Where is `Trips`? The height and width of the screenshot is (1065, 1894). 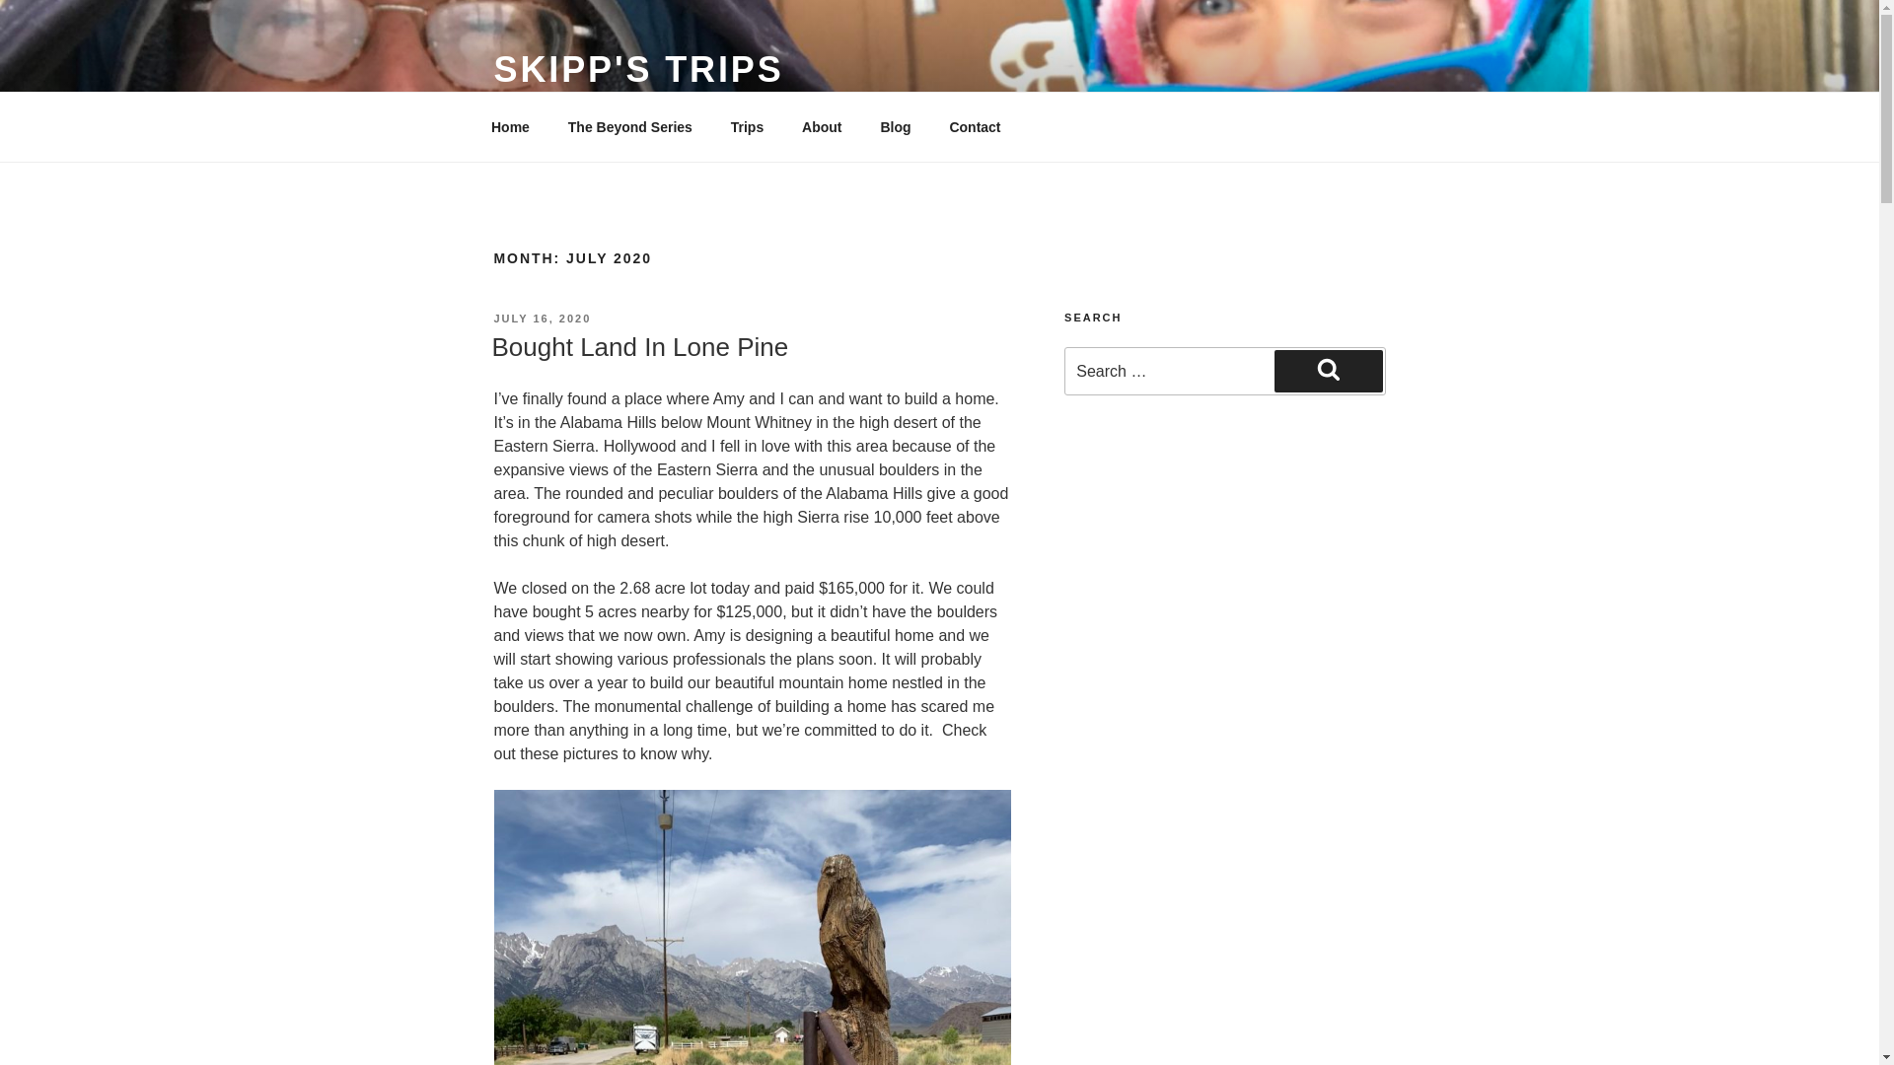 Trips is located at coordinates (747, 126).